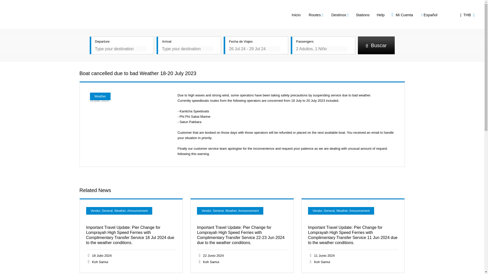 The width and height of the screenshot is (488, 274). I want to click on Buscar, so click(376, 45).